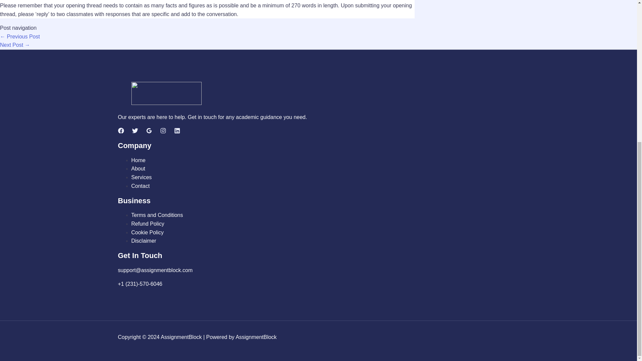 The height and width of the screenshot is (361, 642). Describe the element at coordinates (138, 168) in the screenshot. I see `About` at that location.